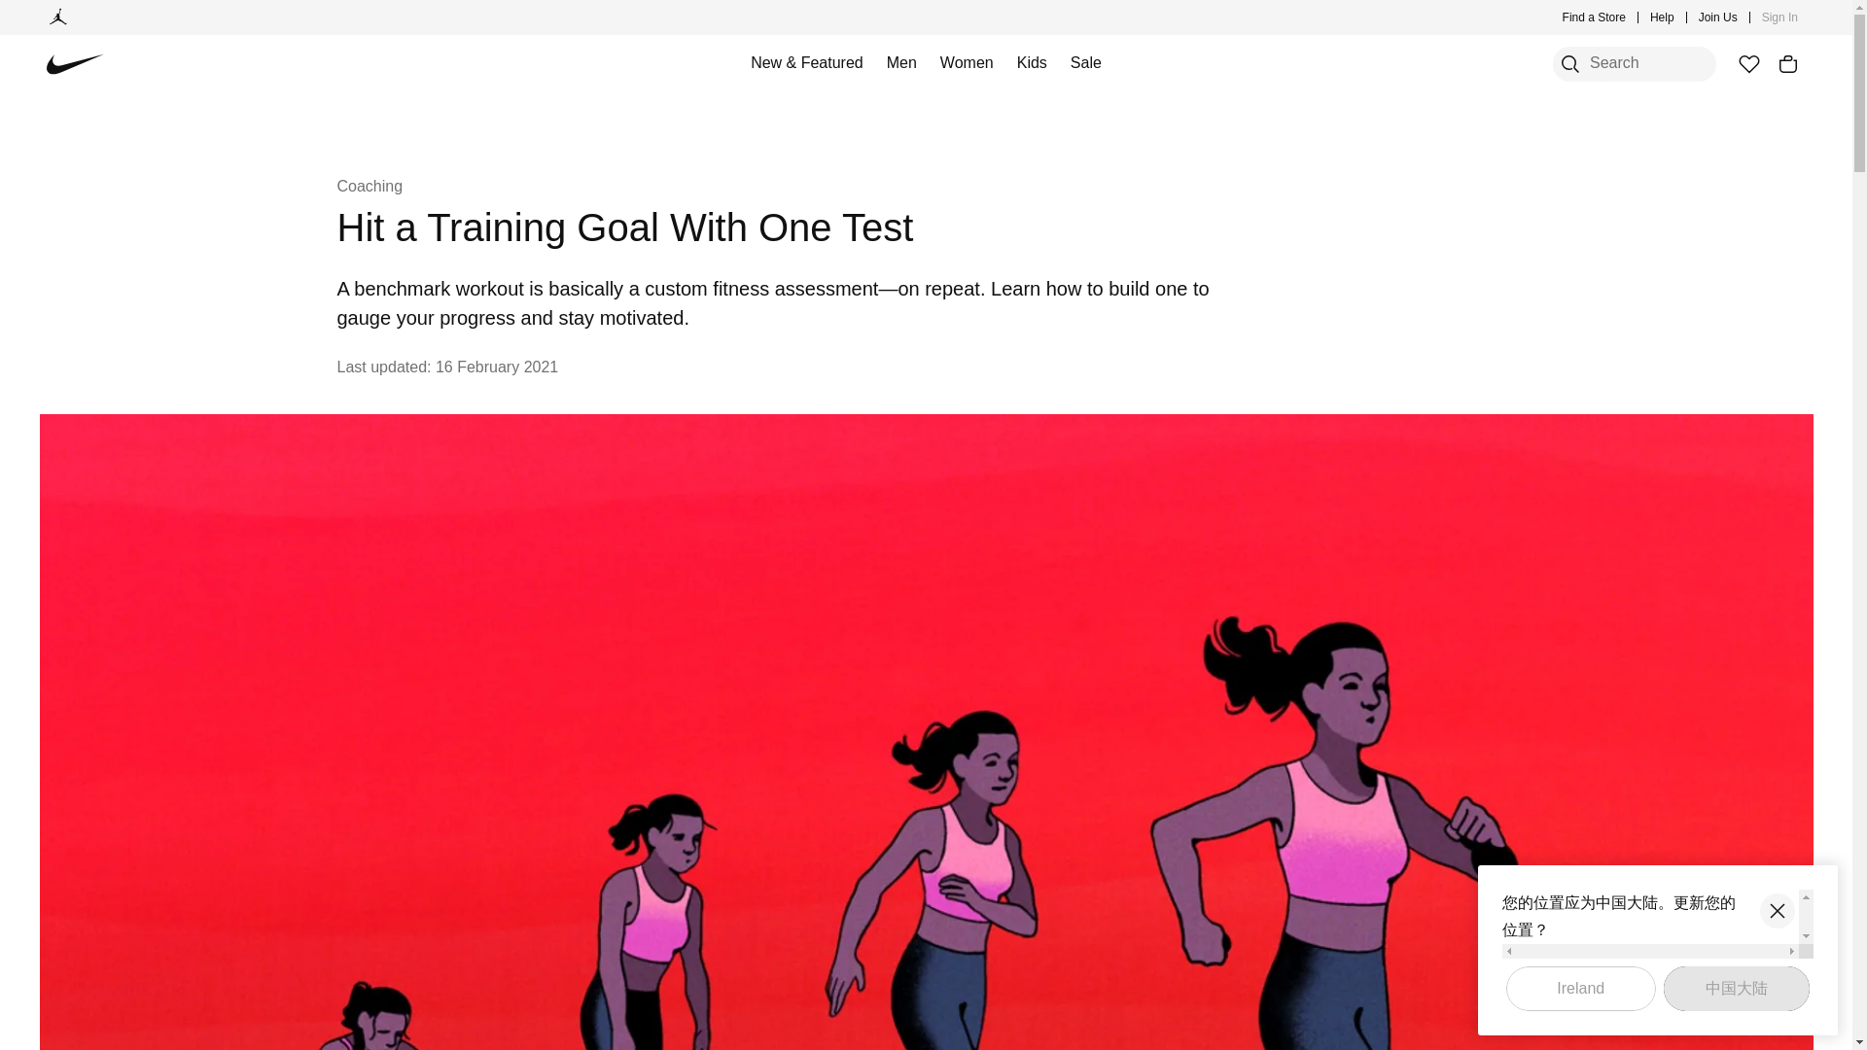 The image size is (1867, 1050). What do you see at coordinates (1663, 17) in the screenshot?
I see `Help` at bounding box center [1663, 17].